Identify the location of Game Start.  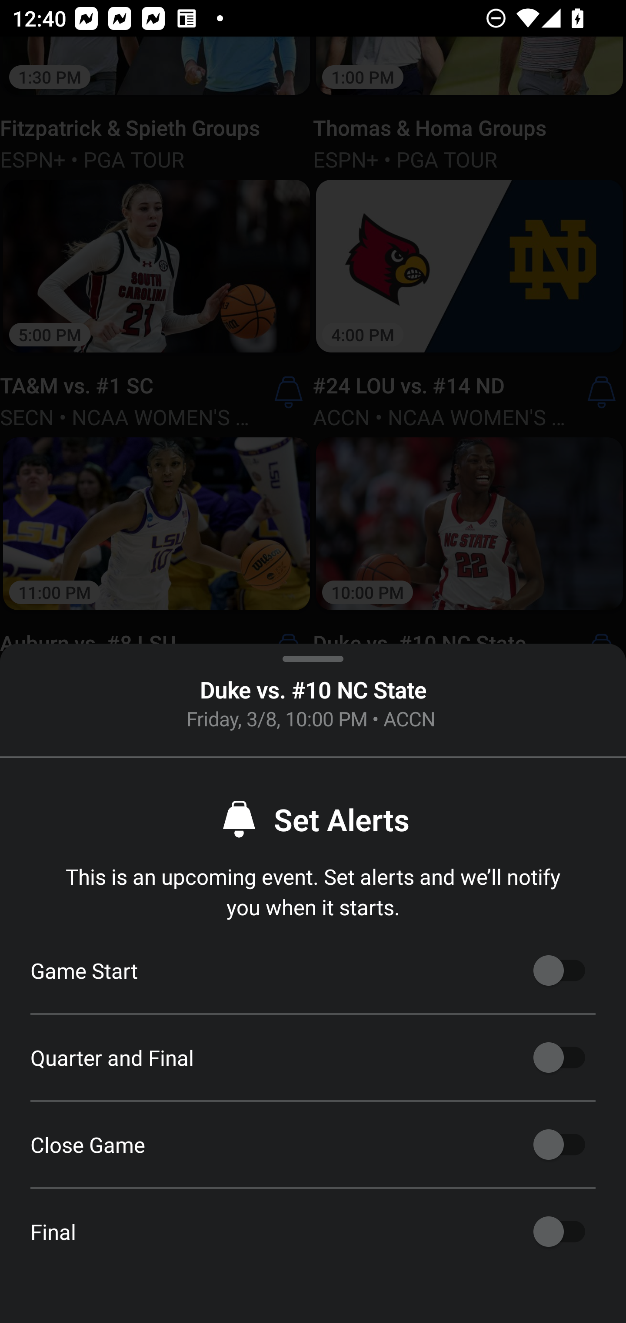
(559, 970).